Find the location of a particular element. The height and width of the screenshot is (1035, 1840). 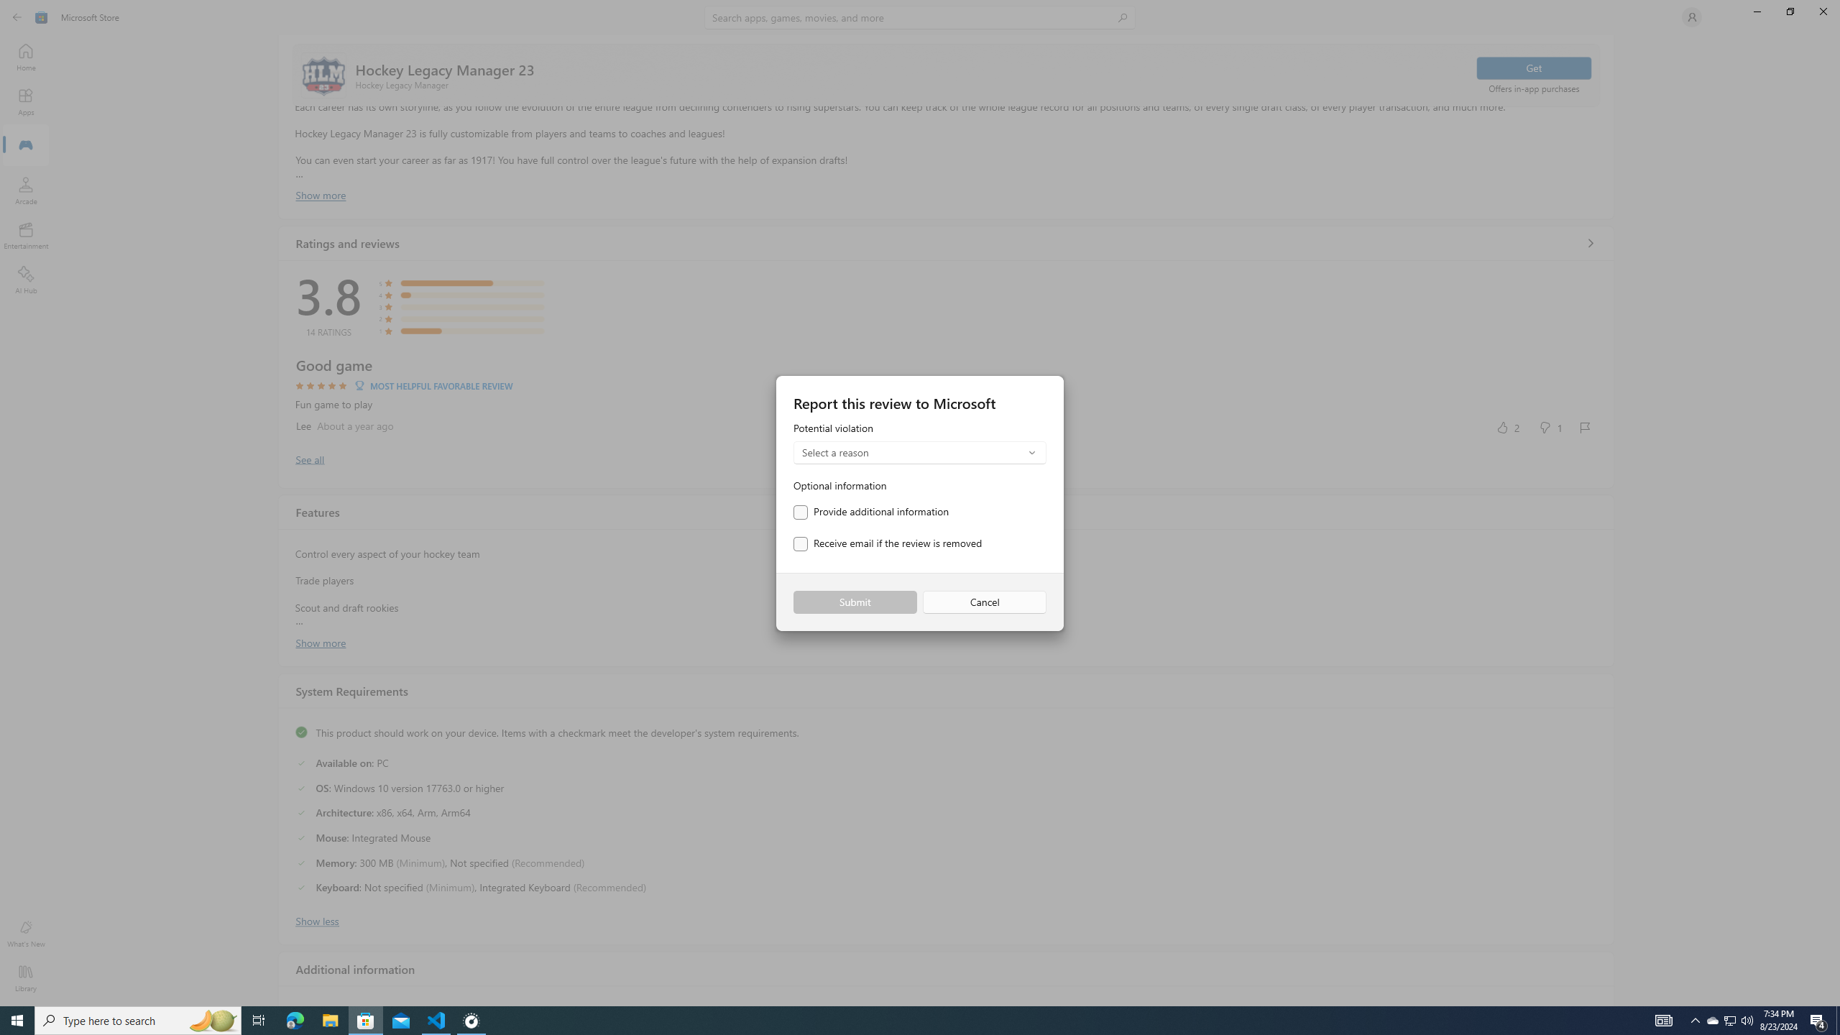

Show less is located at coordinates (318, 920).